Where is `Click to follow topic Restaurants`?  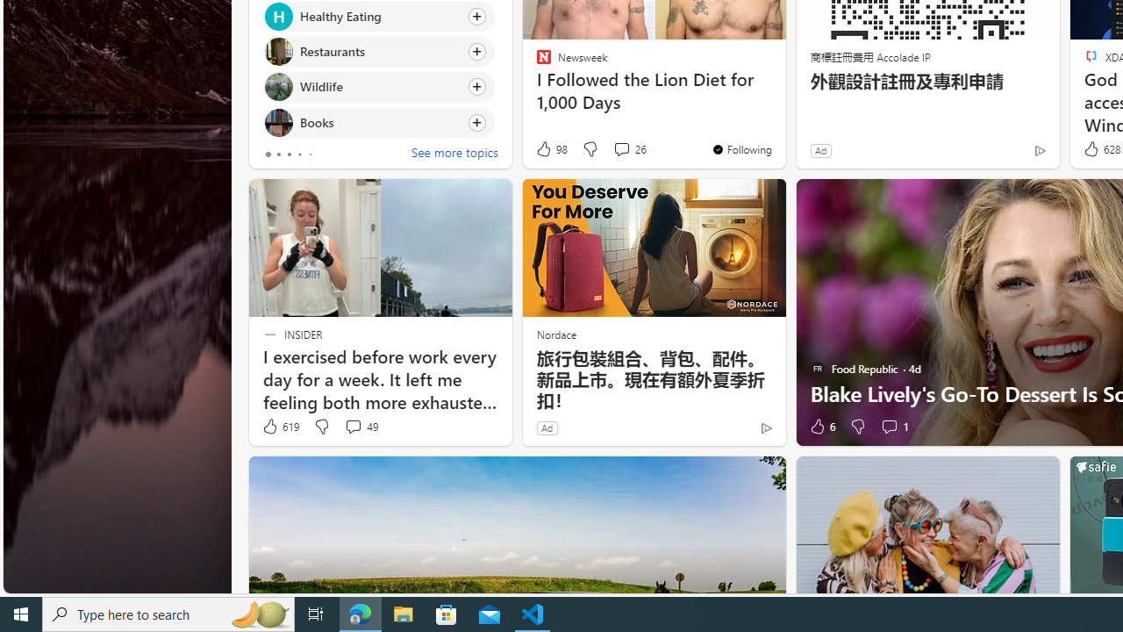
Click to follow topic Restaurants is located at coordinates (379, 52).